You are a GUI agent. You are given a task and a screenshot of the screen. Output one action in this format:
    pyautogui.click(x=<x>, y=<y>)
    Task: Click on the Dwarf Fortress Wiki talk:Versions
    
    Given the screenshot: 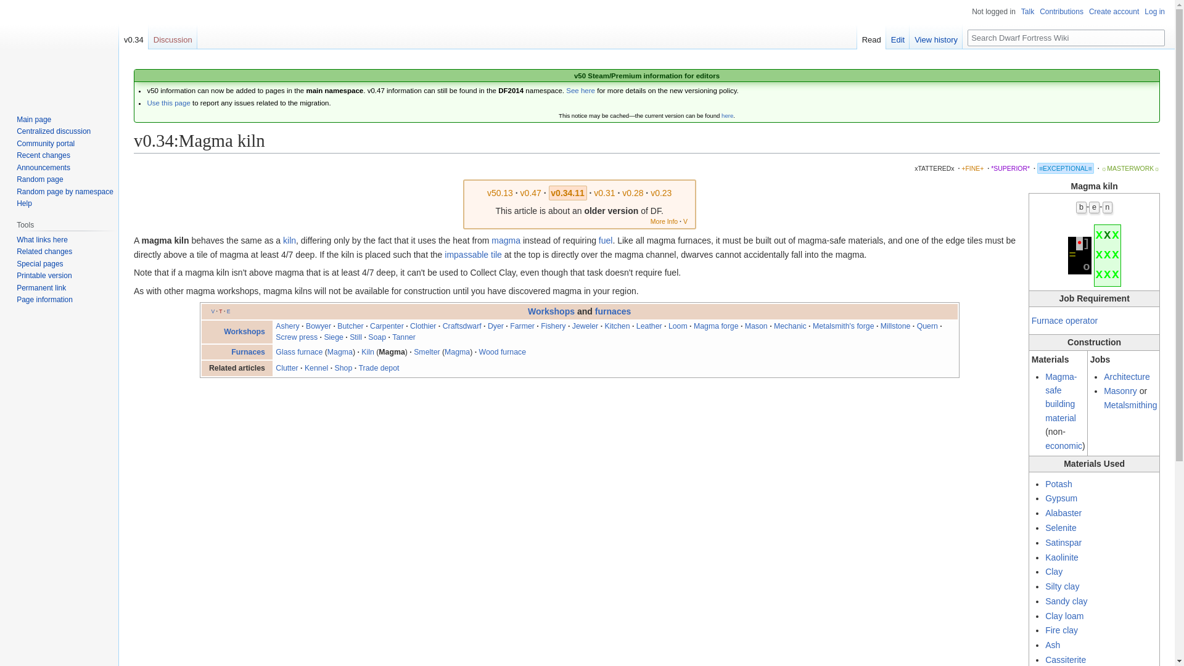 What is the action you would take?
    pyautogui.click(x=168, y=102)
    